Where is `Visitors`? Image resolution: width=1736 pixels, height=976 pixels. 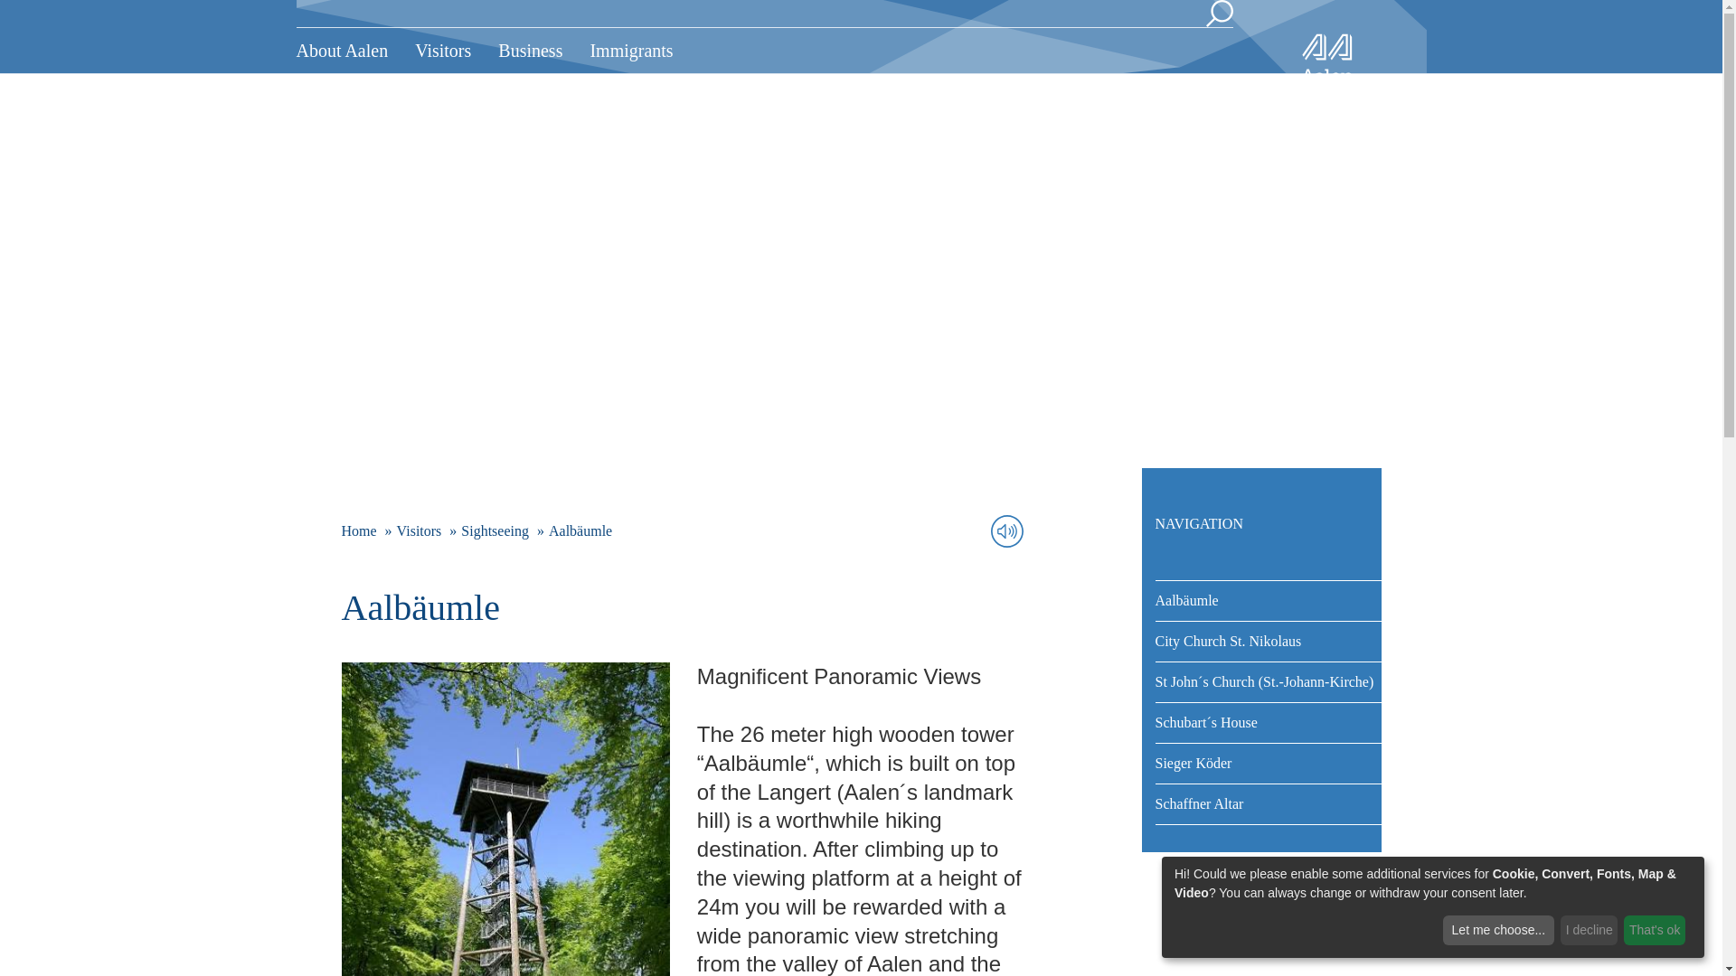
Visitors is located at coordinates (442, 51).